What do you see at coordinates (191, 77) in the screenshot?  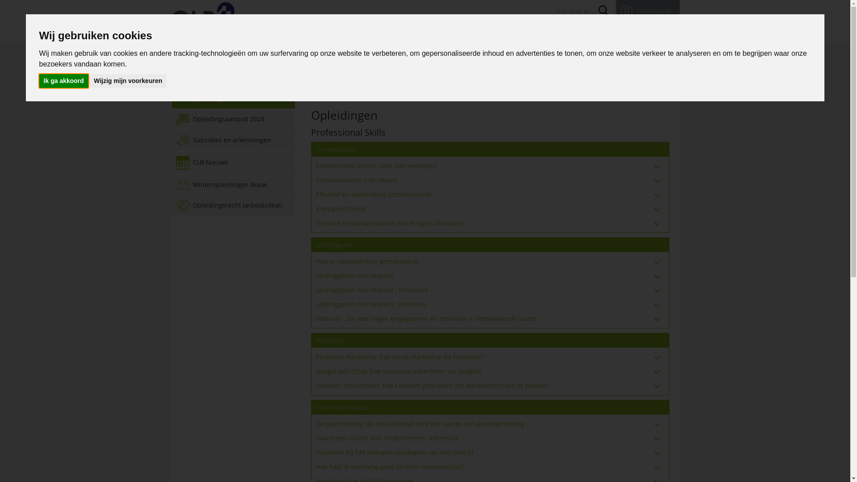 I see `CLB Group` at bounding box center [191, 77].